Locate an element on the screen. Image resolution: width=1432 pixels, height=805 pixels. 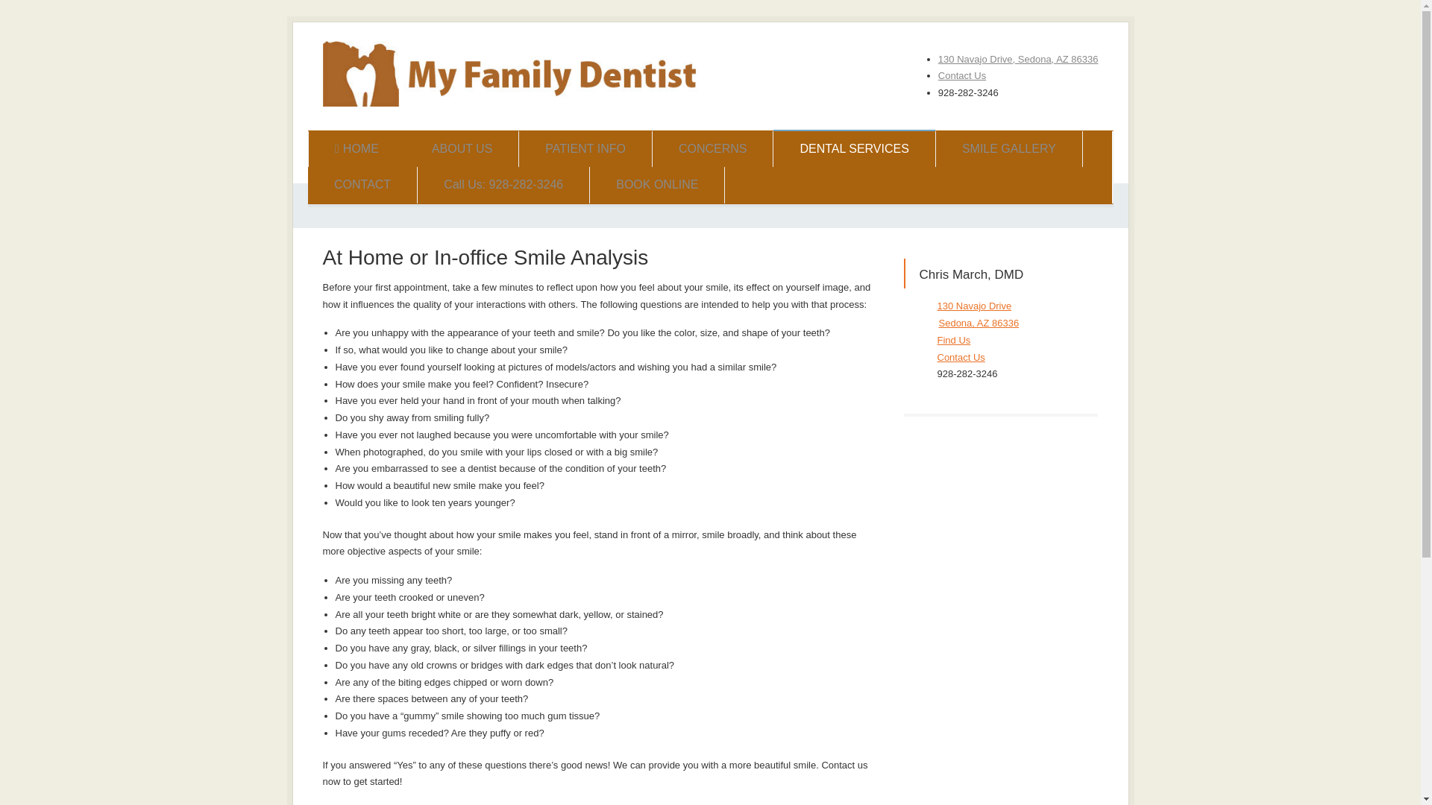
PATIENT INFO is located at coordinates (585, 149).